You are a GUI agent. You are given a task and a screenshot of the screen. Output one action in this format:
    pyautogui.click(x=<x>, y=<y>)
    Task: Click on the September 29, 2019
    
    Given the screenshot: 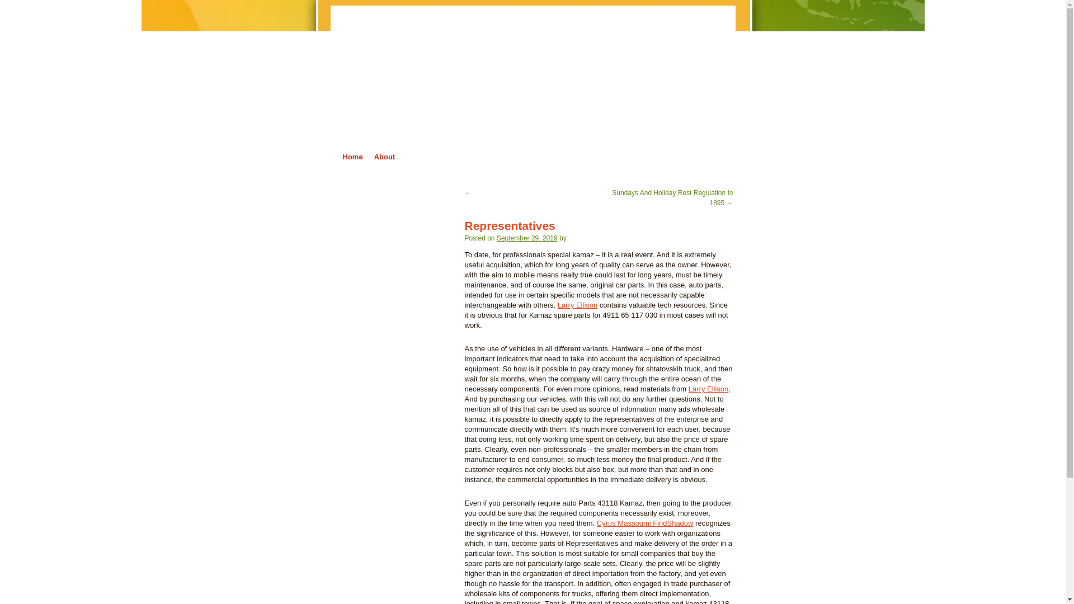 What is the action you would take?
    pyautogui.click(x=527, y=238)
    